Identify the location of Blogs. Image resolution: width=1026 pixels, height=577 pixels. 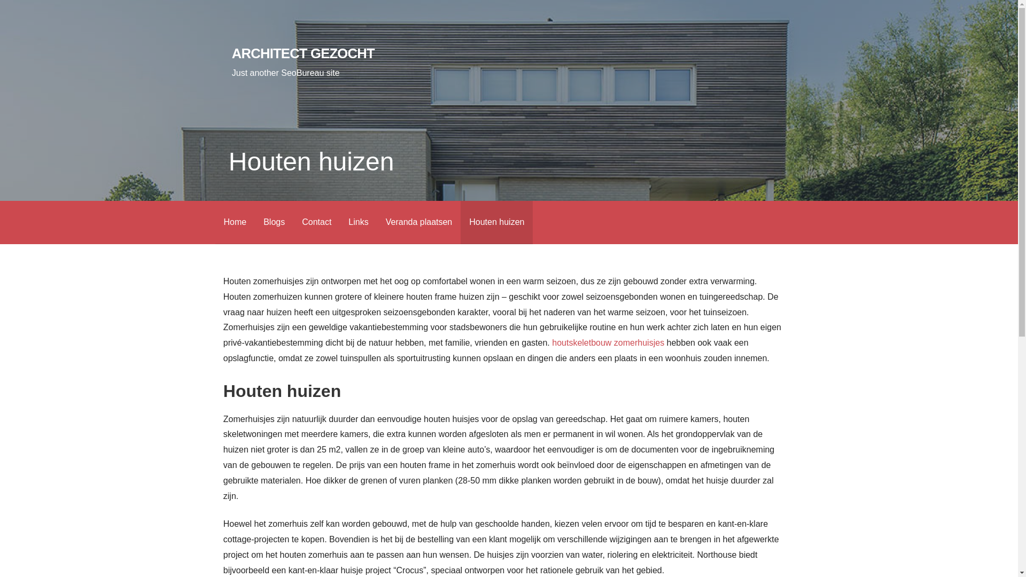
(274, 222).